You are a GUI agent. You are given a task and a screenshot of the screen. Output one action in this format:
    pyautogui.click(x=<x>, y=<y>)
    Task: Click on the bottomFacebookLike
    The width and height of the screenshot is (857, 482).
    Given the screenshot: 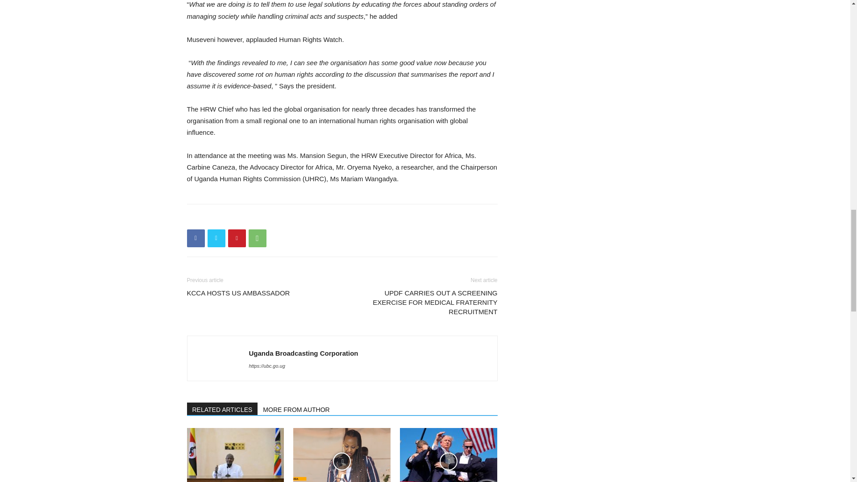 What is the action you would take?
    pyautogui.click(x=254, y=219)
    